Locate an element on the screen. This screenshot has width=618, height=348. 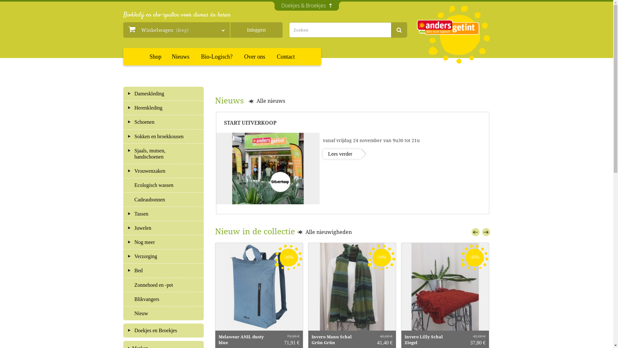
Nieuws is located at coordinates (181, 57).